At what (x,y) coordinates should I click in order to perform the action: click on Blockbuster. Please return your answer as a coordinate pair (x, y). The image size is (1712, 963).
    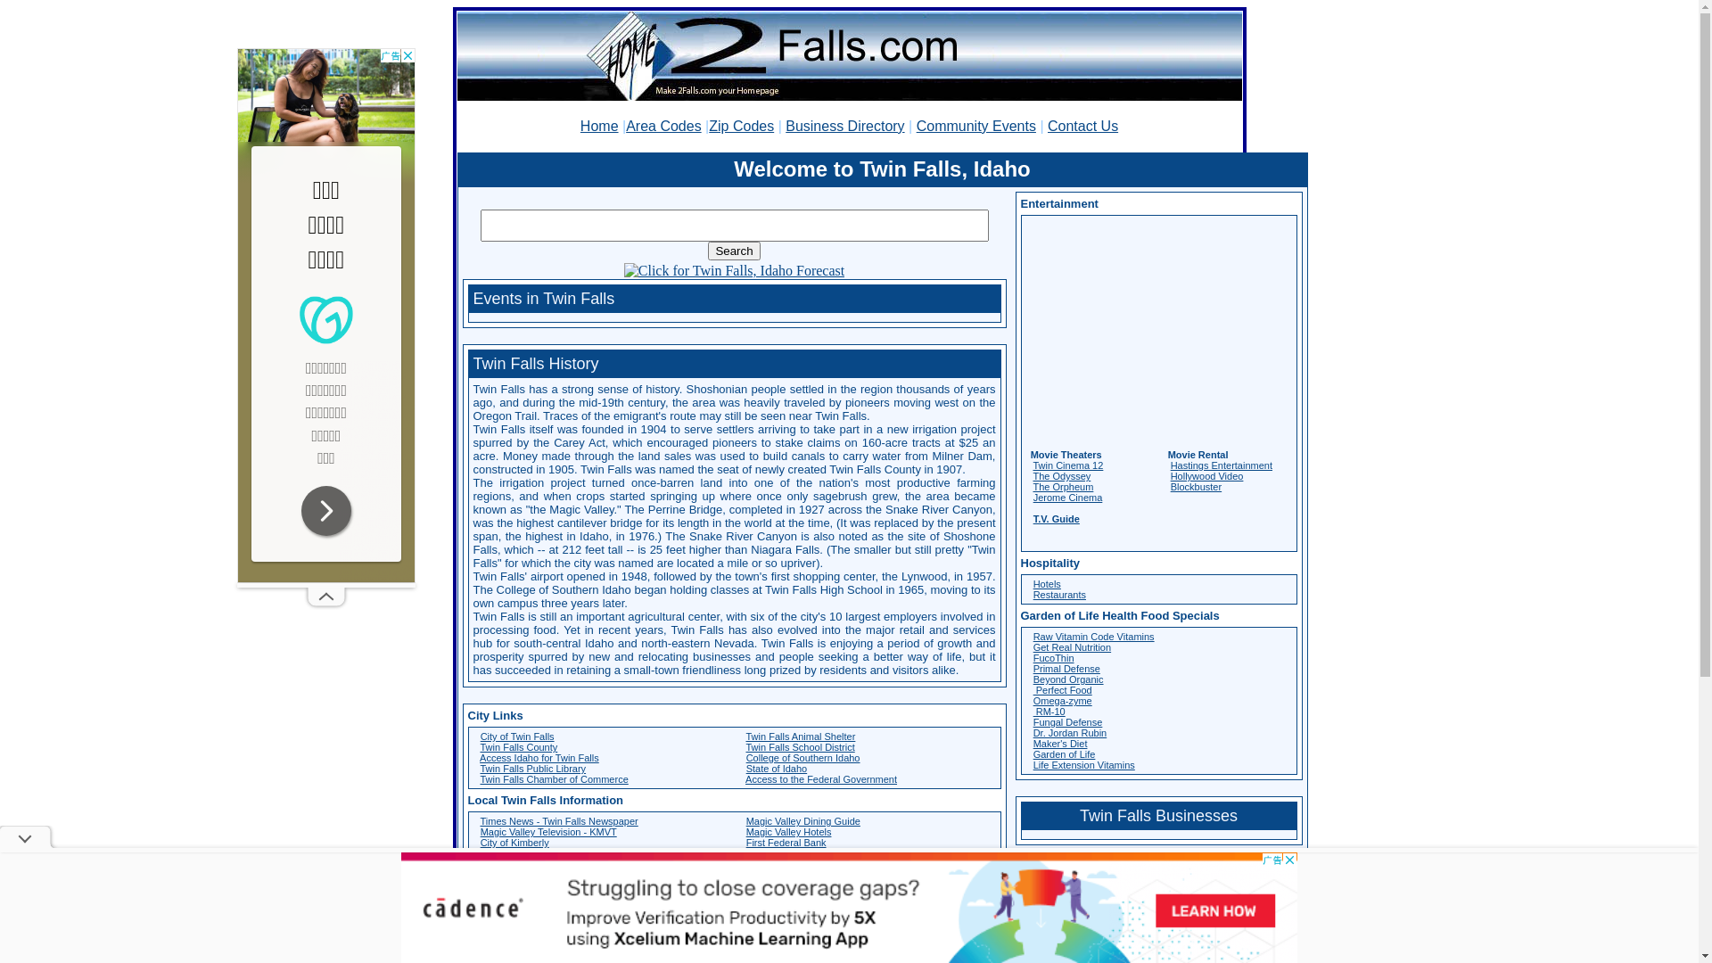
    Looking at the image, I should click on (1197, 487).